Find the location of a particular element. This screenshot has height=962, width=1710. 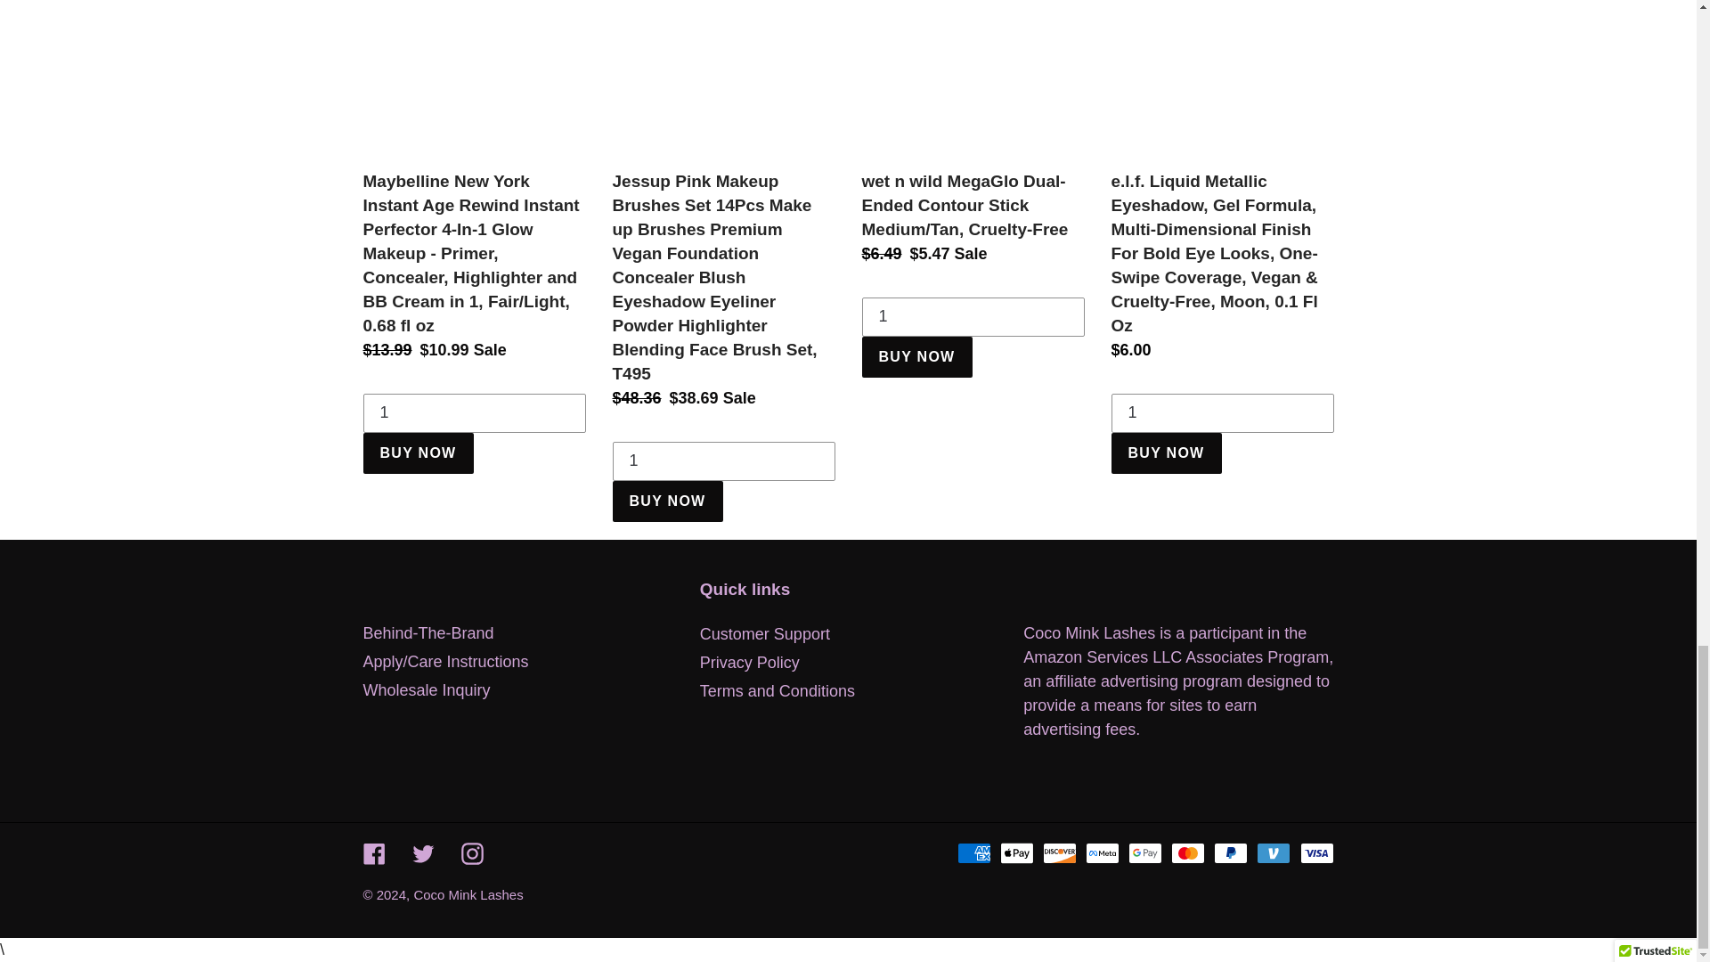

1 is located at coordinates (723, 461).